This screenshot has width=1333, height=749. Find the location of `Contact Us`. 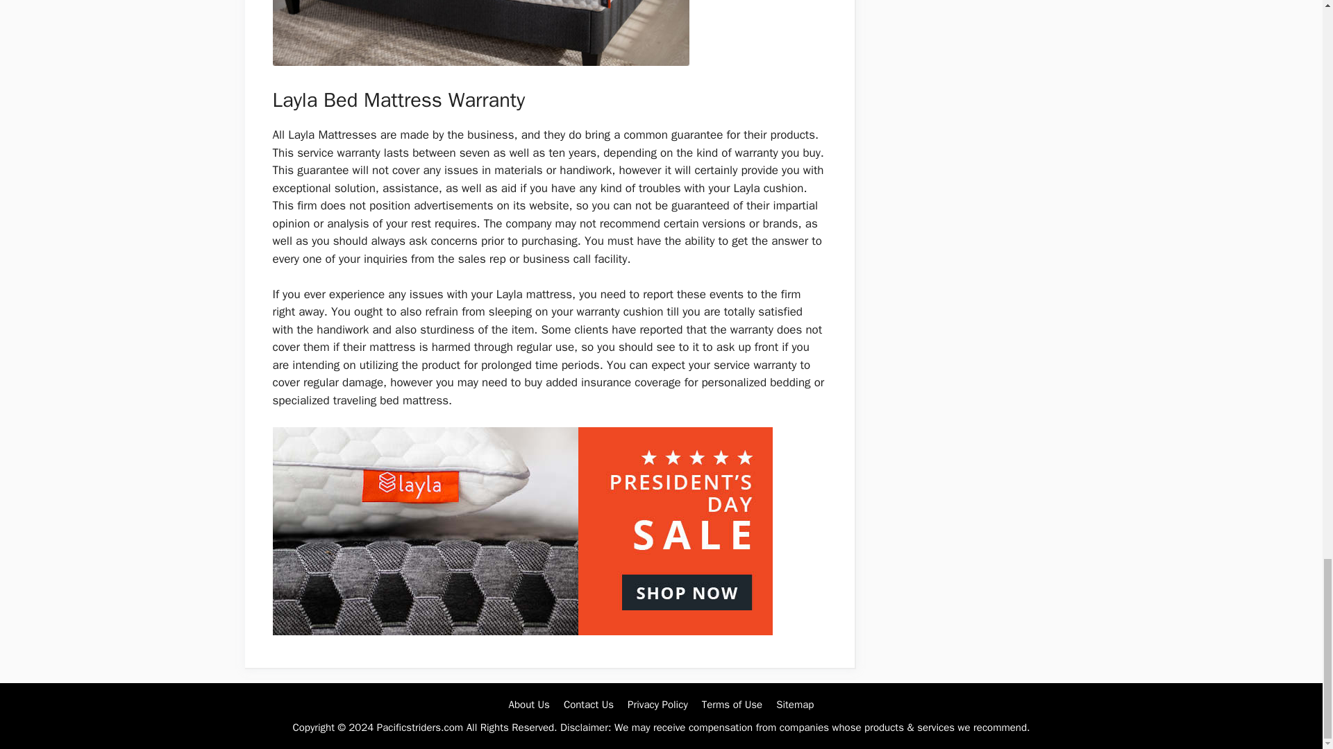

Contact Us is located at coordinates (589, 704).